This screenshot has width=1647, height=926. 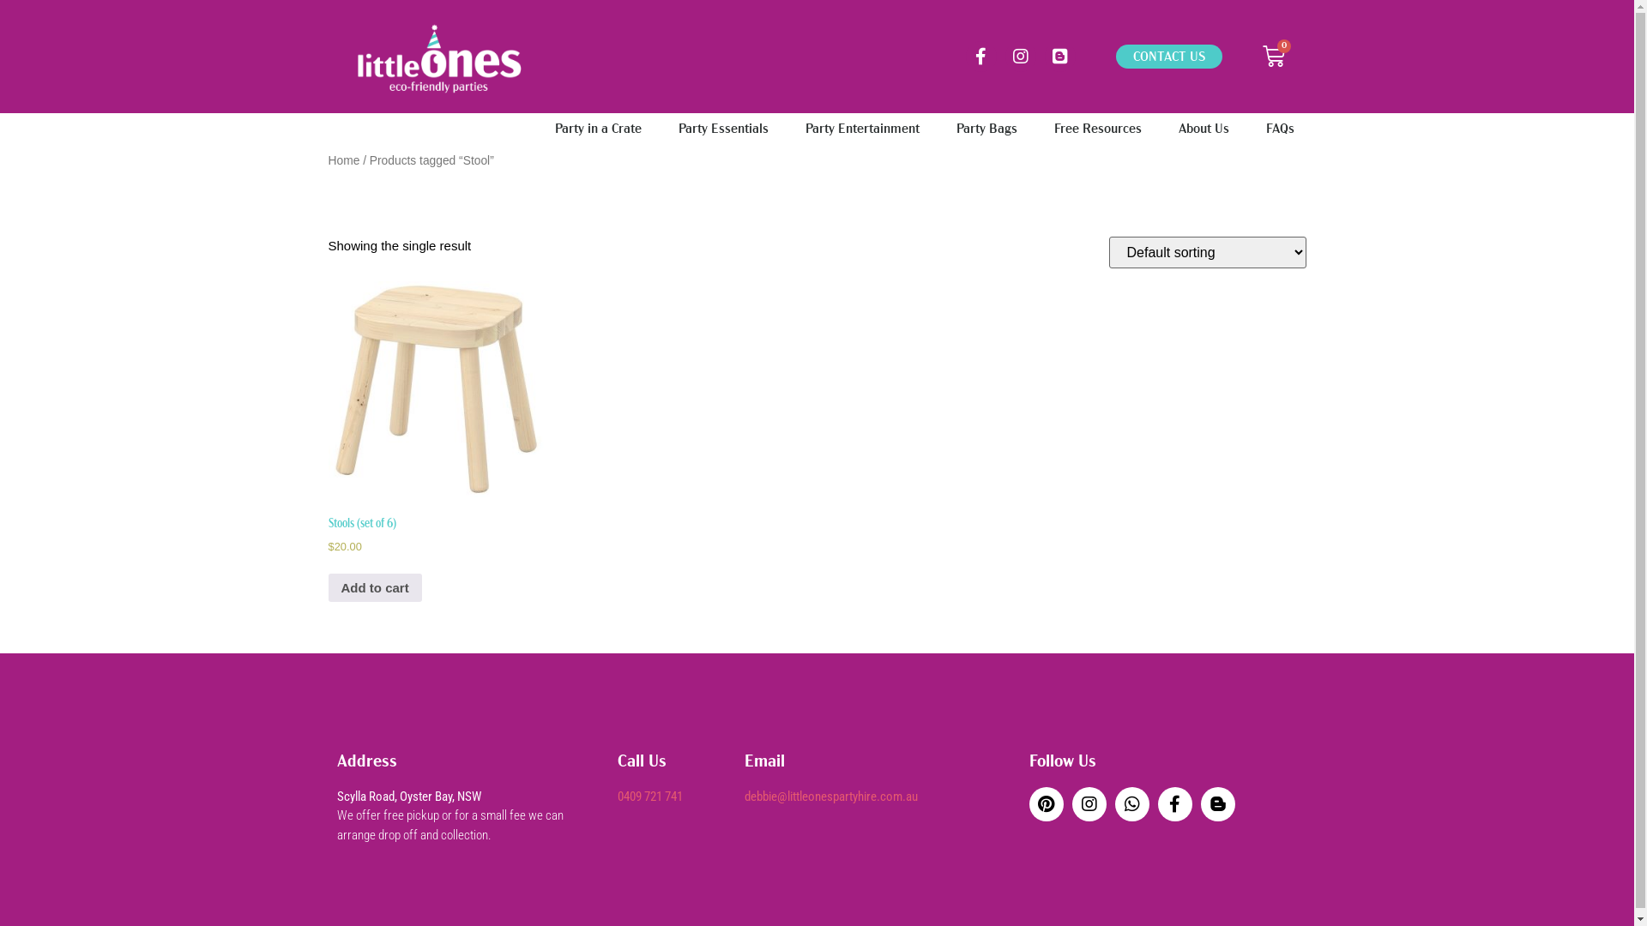 I want to click on CONTACT US, so click(x=1169, y=57).